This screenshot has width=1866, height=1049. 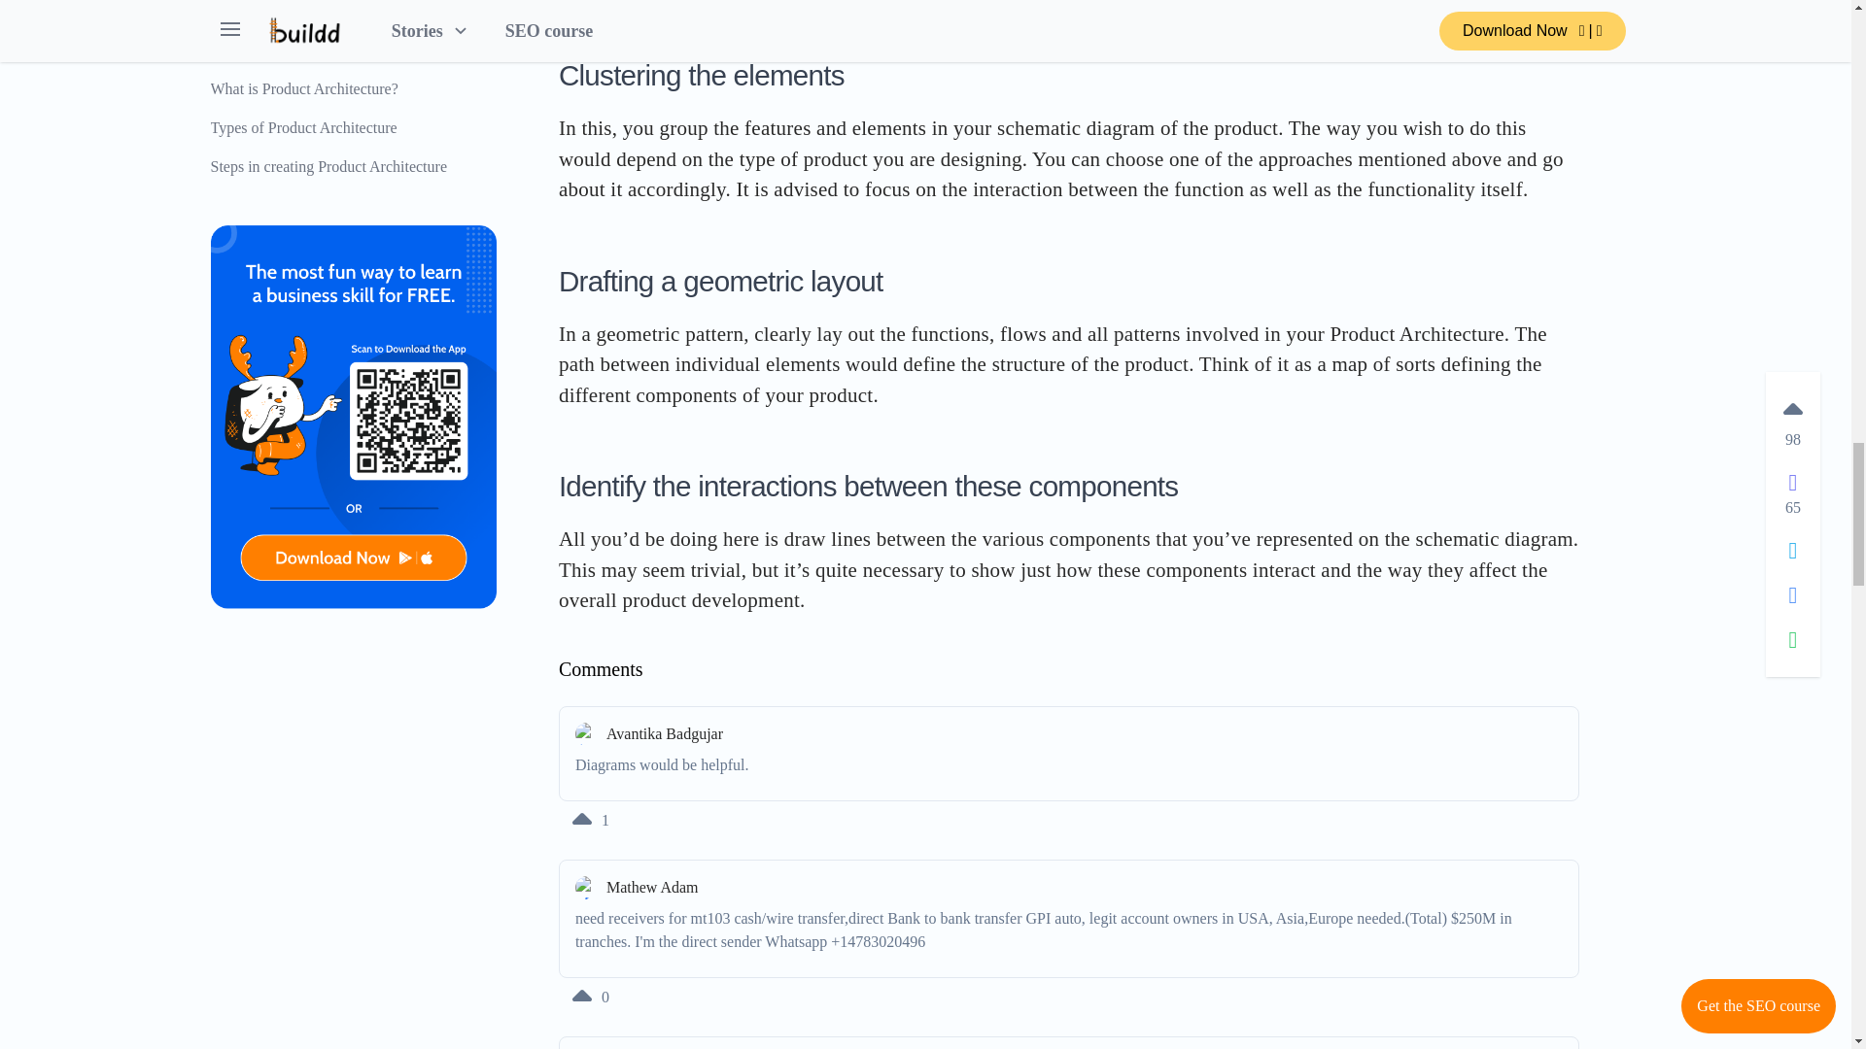 I want to click on 0, so click(x=588, y=997).